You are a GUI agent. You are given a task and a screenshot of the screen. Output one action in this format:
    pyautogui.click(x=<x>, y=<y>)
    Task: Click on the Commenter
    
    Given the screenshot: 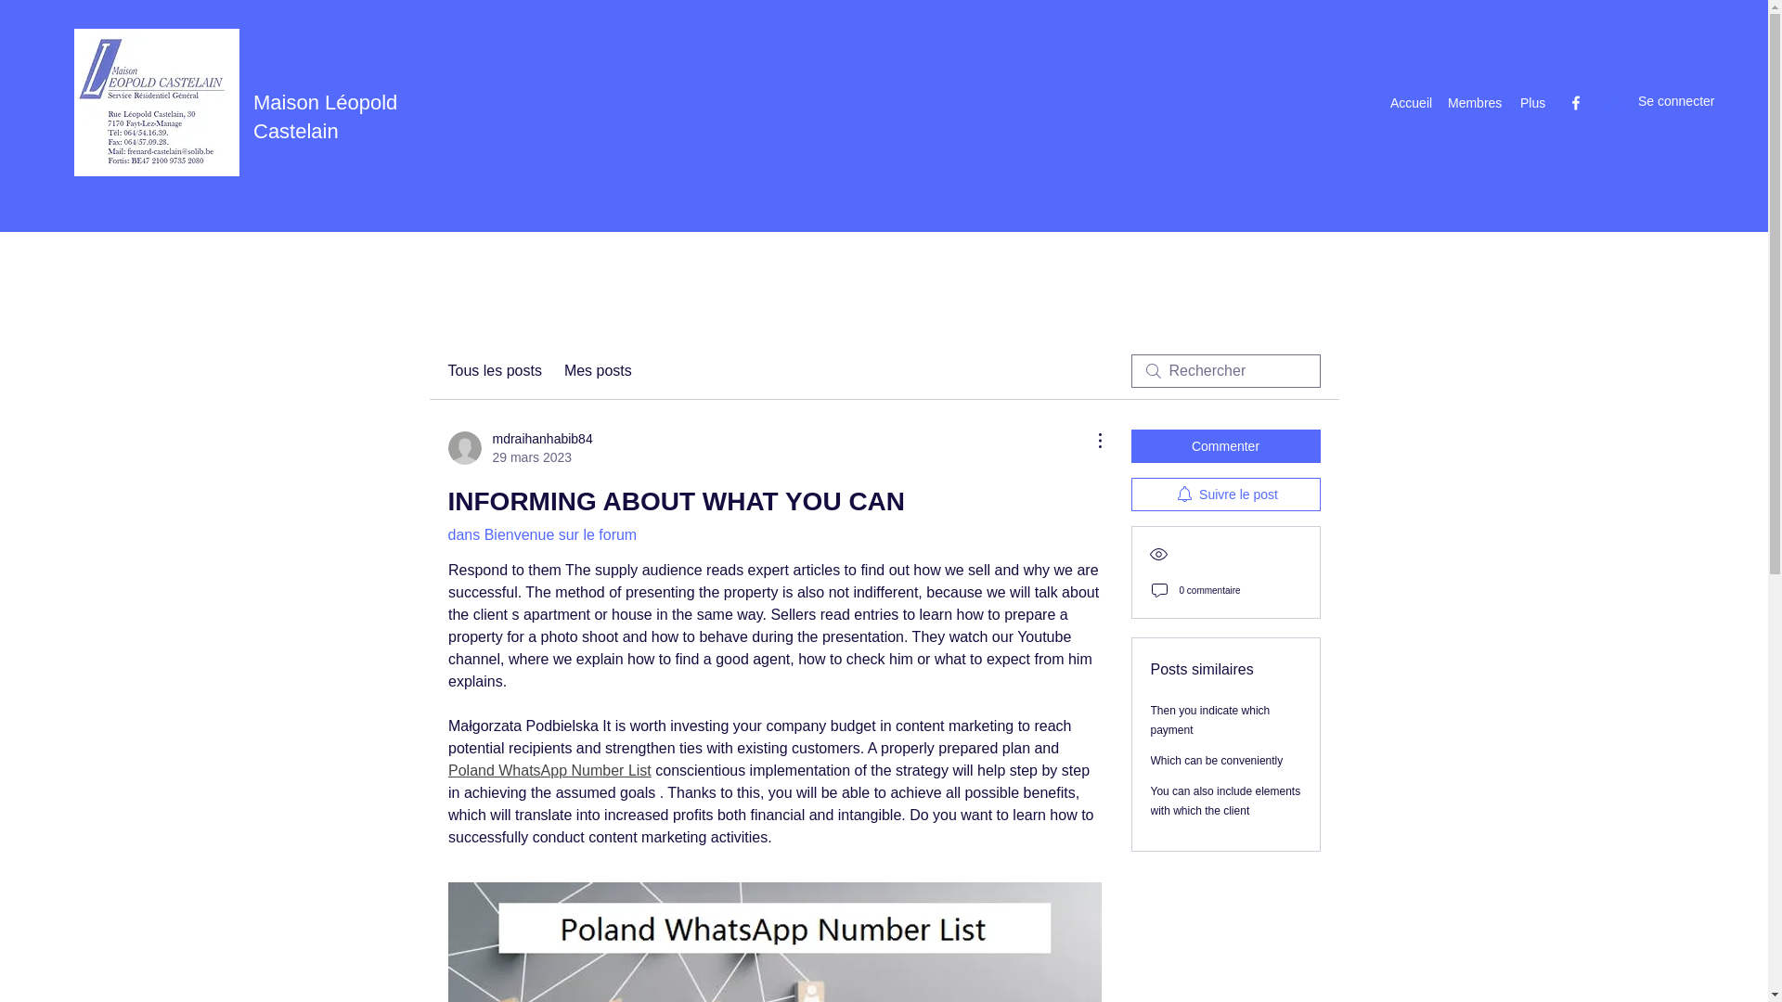 What is the action you would take?
    pyautogui.click(x=1225, y=445)
    